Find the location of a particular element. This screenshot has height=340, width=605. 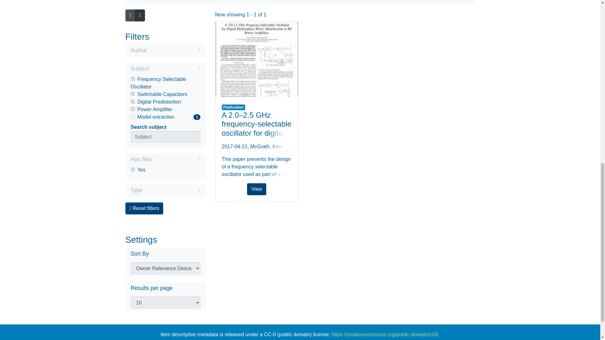

Expand filter is located at coordinates (165, 117).